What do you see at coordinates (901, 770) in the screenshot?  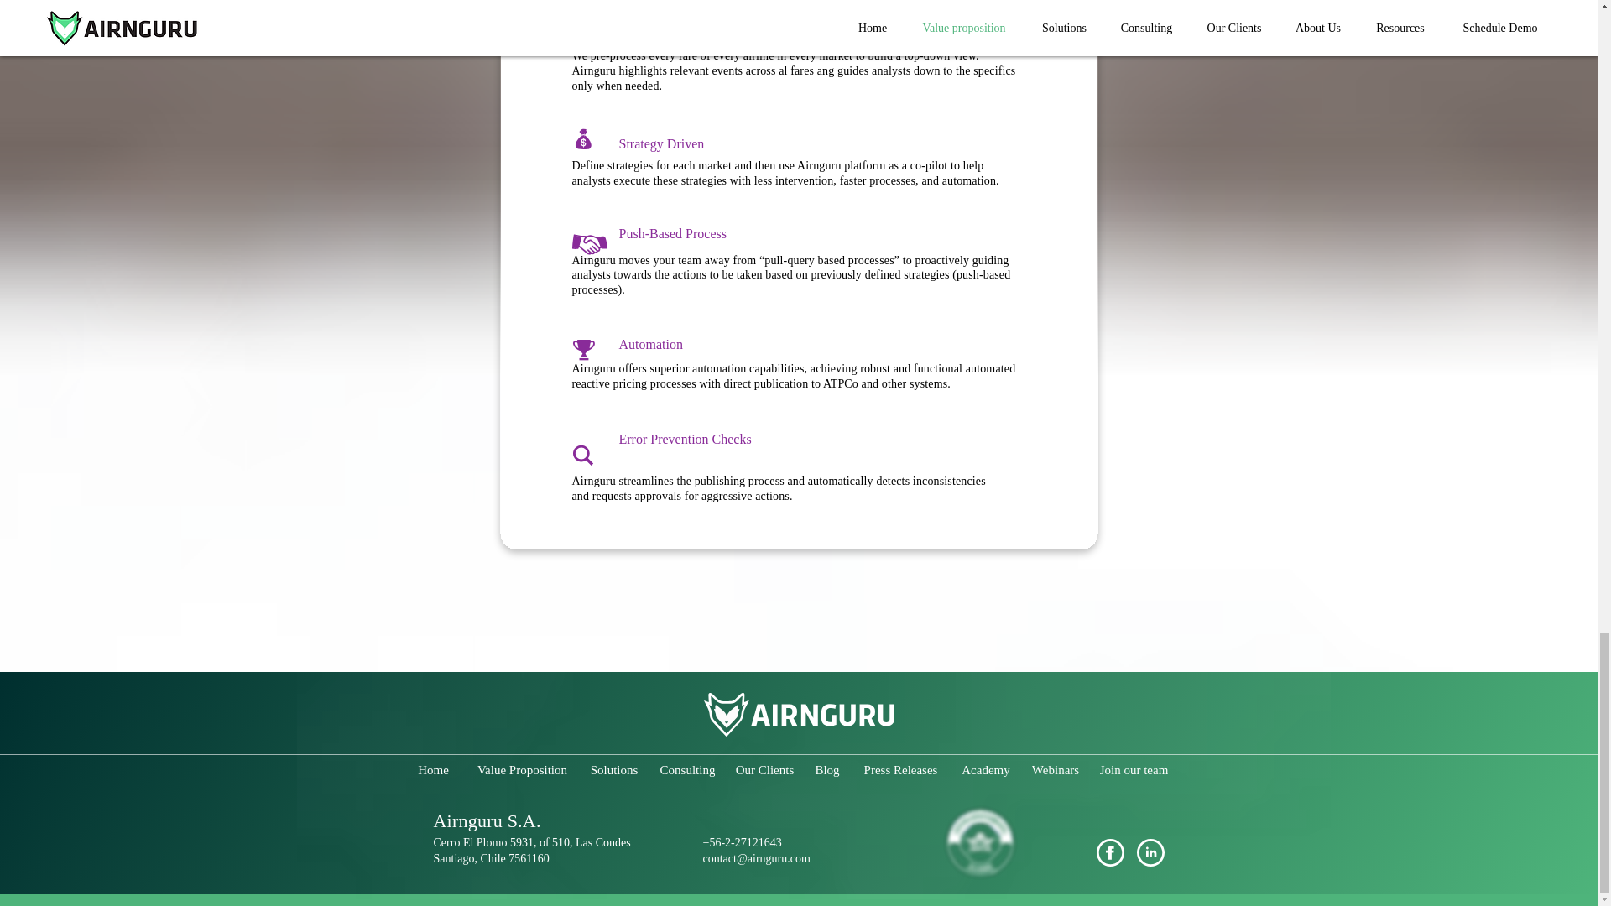 I see `Press Releases` at bounding box center [901, 770].